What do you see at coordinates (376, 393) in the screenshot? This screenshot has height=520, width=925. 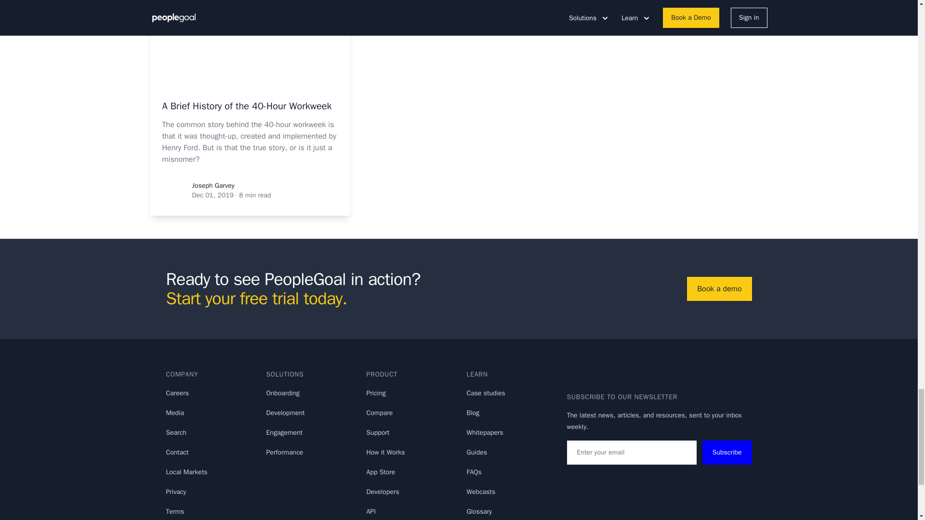 I see `Pricing` at bounding box center [376, 393].